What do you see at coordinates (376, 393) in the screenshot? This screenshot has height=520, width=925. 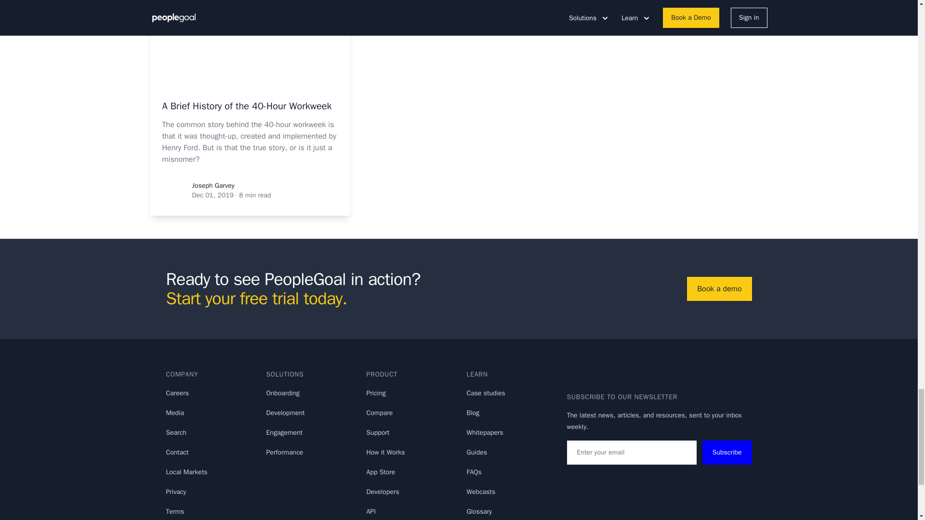 I see `Pricing` at bounding box center [376, 393].